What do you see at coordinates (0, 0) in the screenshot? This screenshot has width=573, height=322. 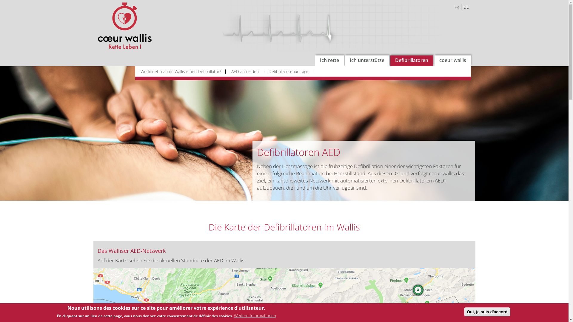 I see `Direkt zum Inhalt` at bounding box center [0, 0].